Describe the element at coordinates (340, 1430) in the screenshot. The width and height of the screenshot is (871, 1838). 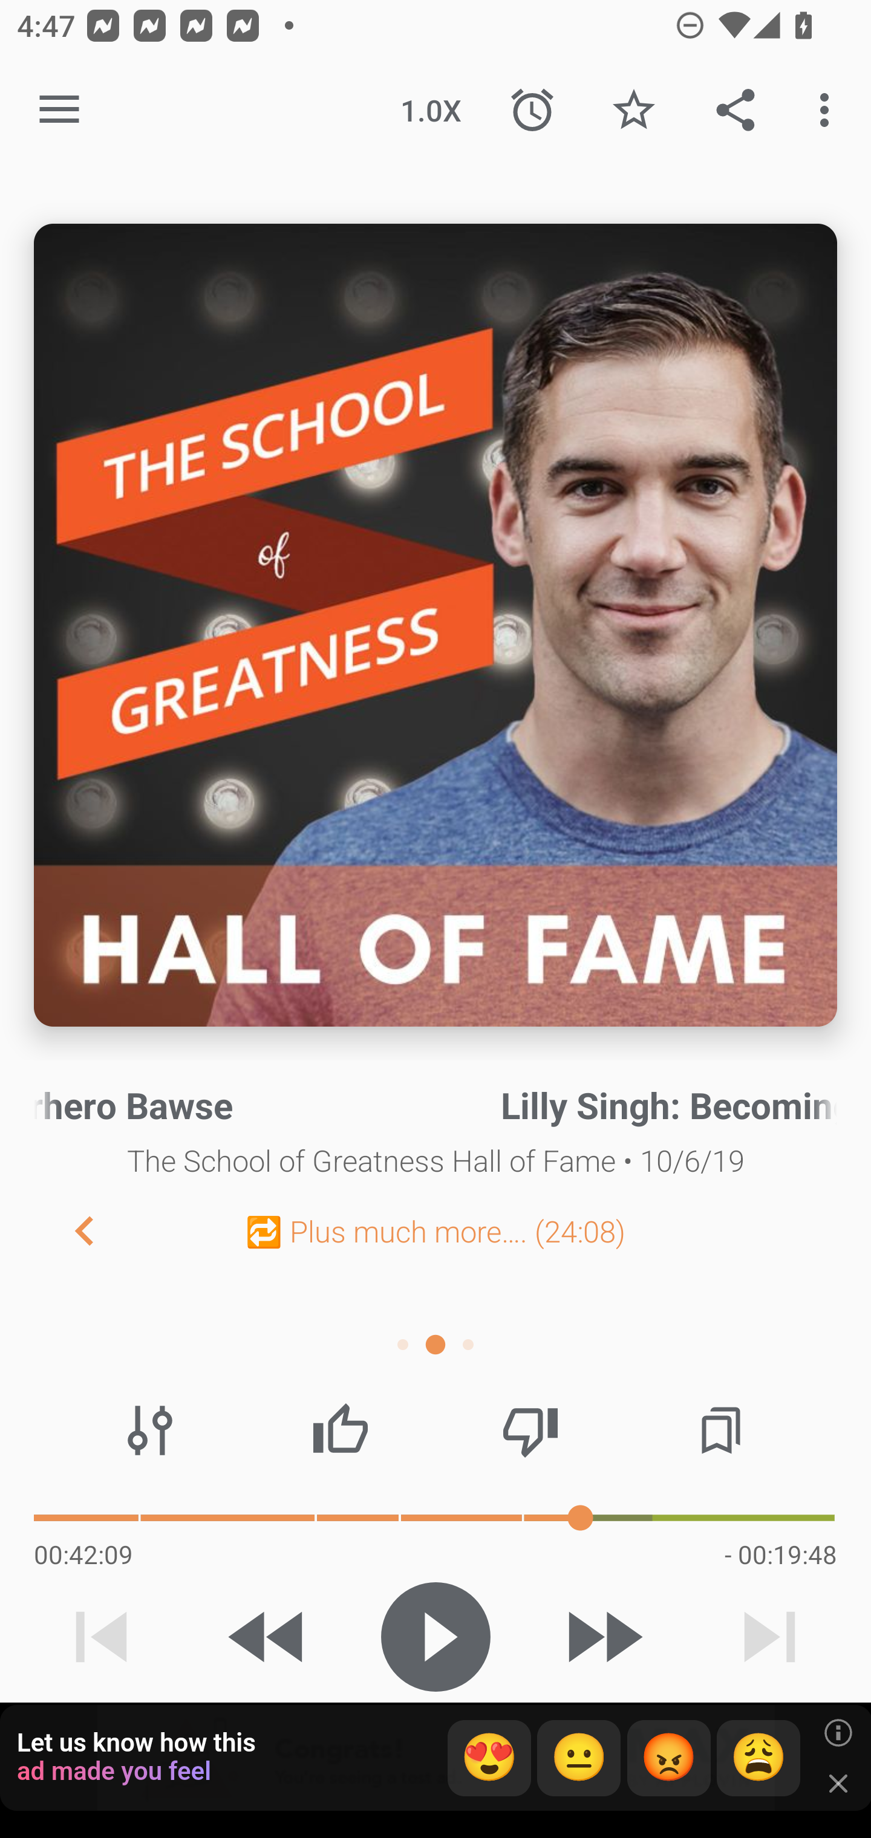
I see `Thumbs up` at that location.